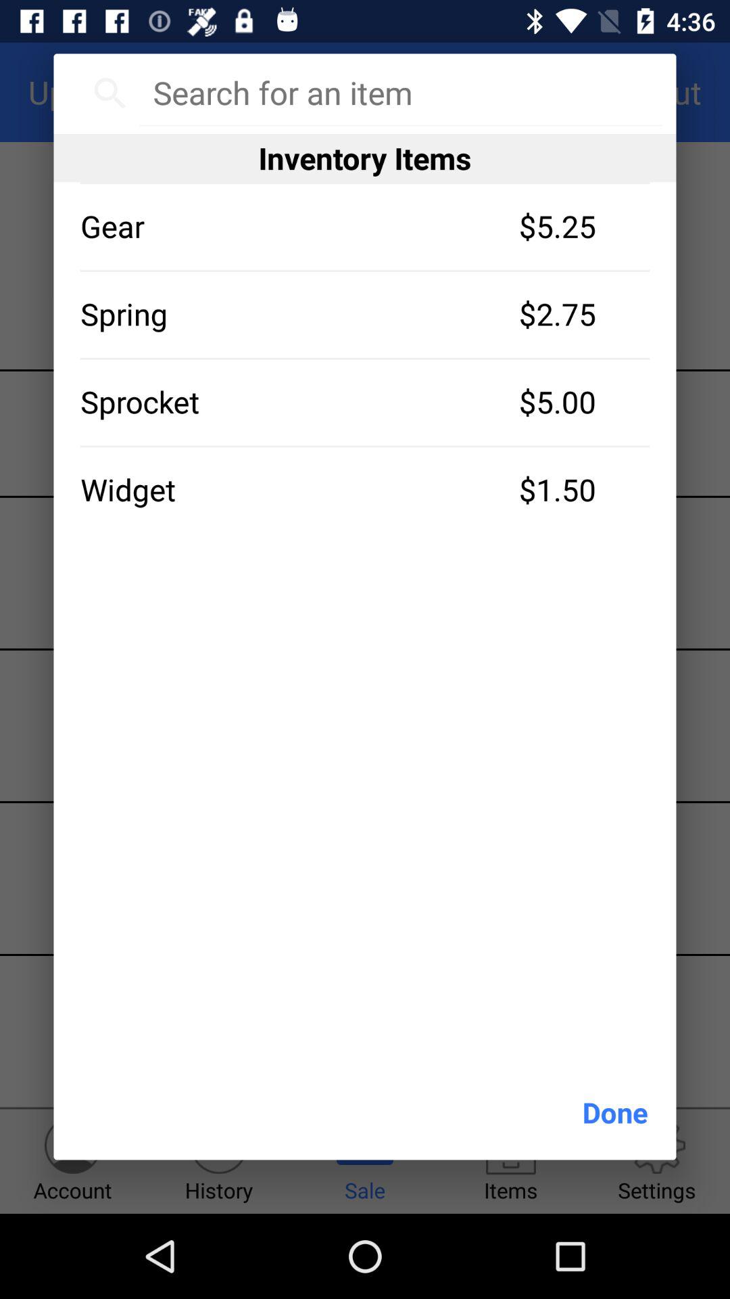 The height and width of the screenshot is (1299, 730). Describe the element at coordinates (400, 93) in the screenshot. I see `search inventory` at that location.